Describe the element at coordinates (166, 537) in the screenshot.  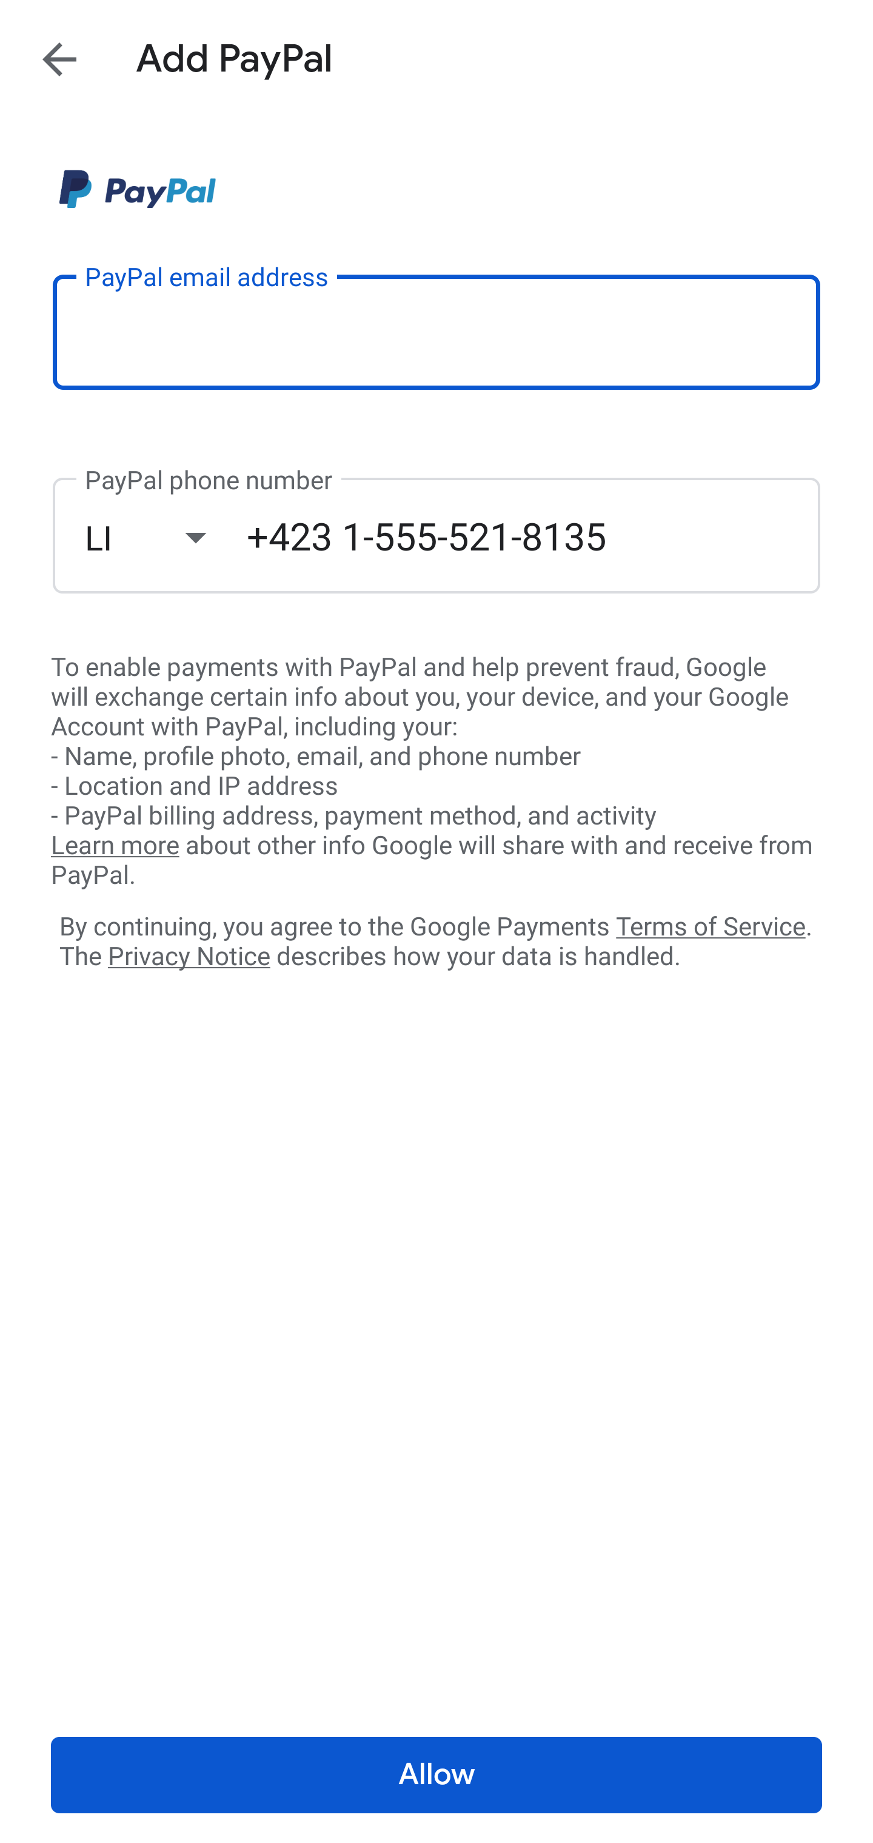
I see `LI` at that location.